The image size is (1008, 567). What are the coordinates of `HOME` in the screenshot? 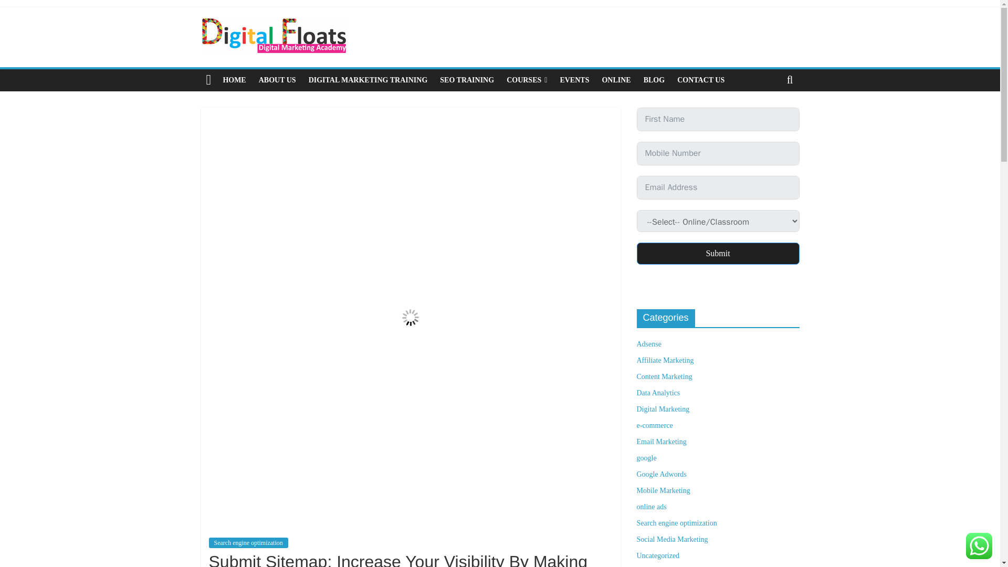 It's located at (234, 80).